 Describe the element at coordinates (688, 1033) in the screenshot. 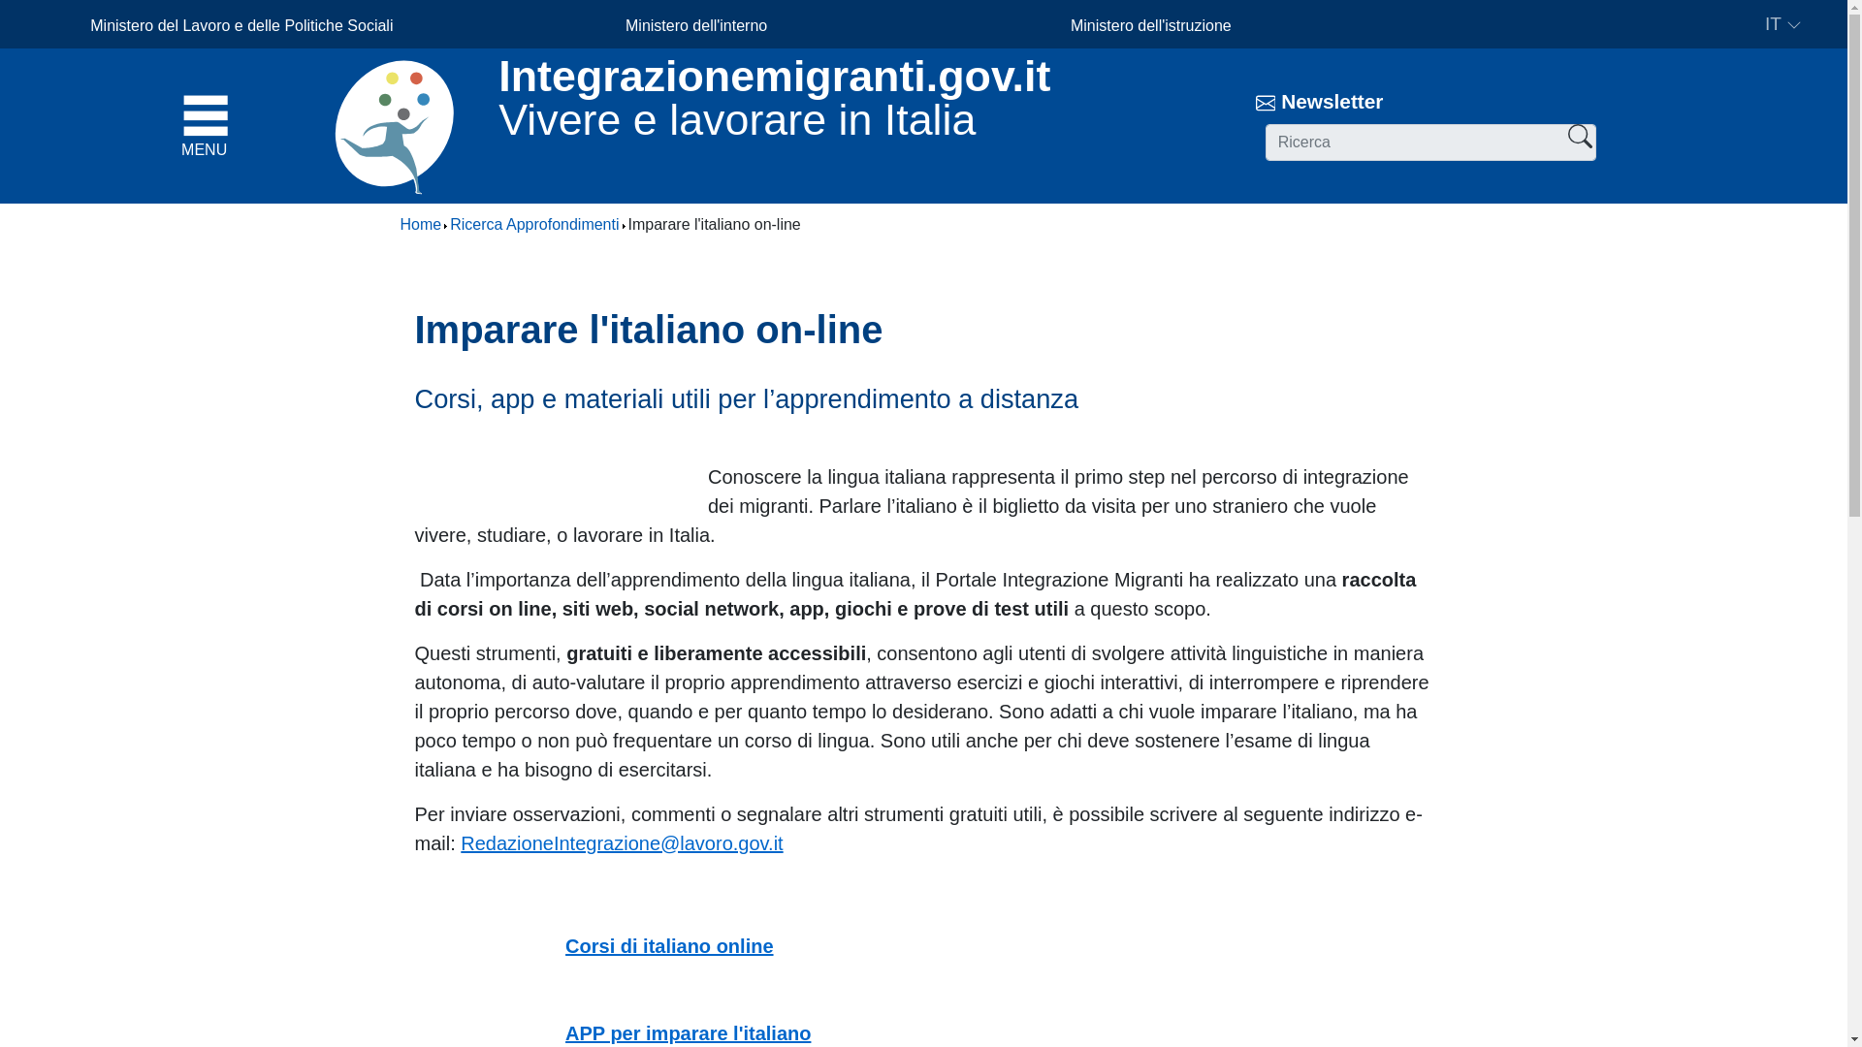

I see `APP per imparare l'italiano` at that location.